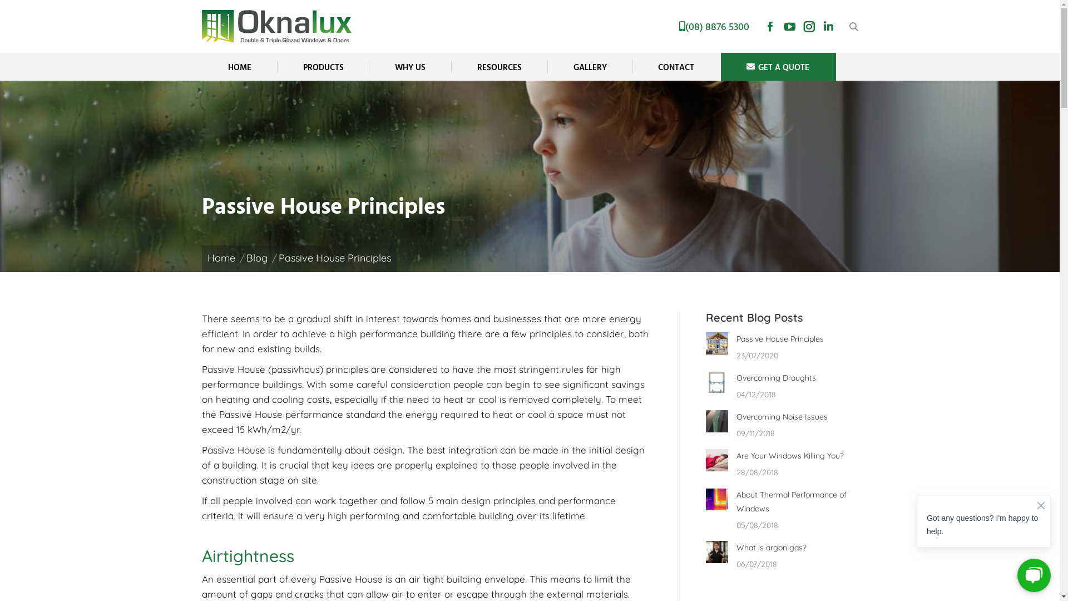 The height and width of the screenshot is (601, 1068). What do you see at coordinates (809, 27) in the screenshot?
I see `Instagram page opens in new window` at bounding box center [809, 27].